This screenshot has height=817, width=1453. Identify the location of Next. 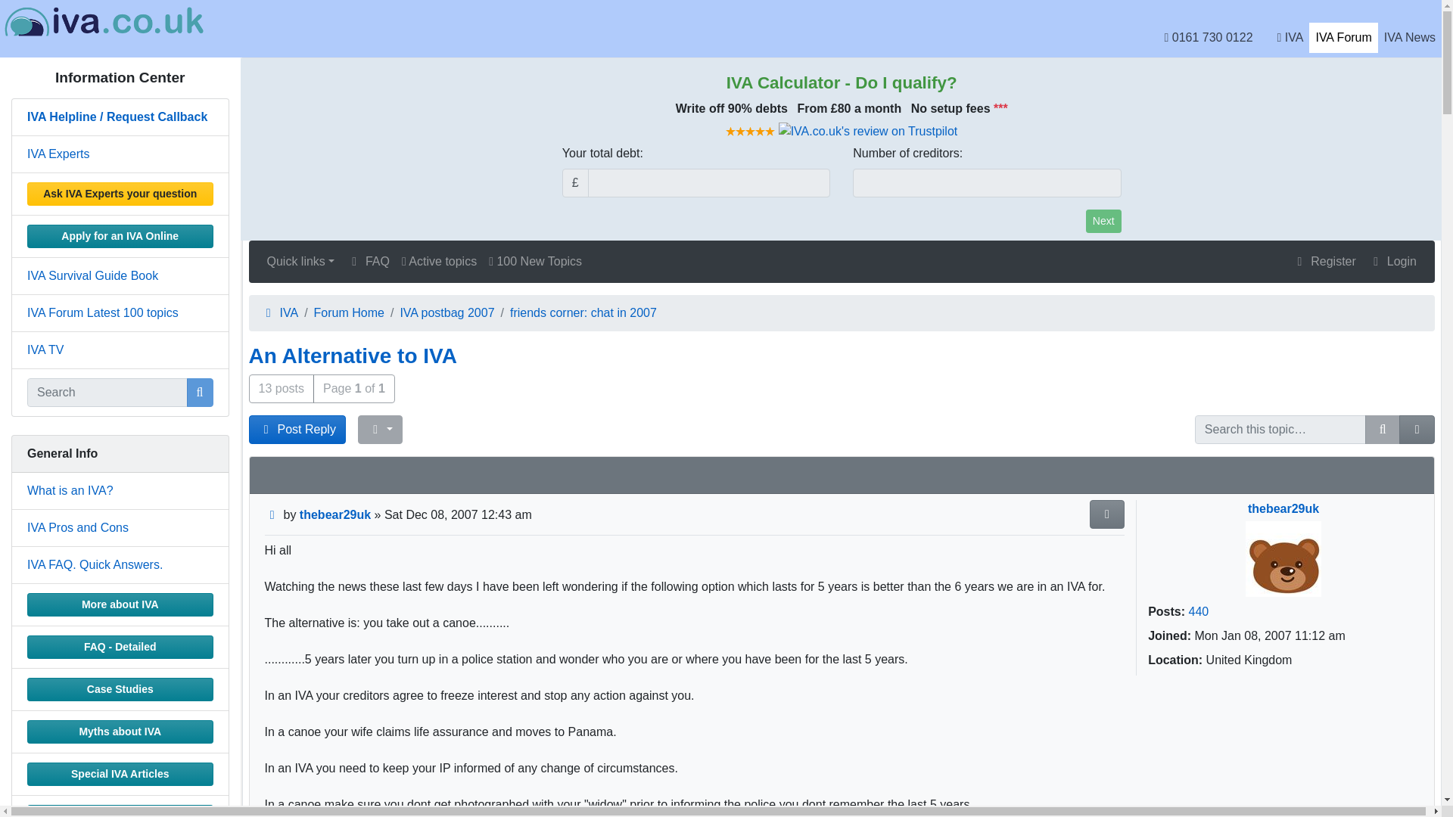
(1103, 221).